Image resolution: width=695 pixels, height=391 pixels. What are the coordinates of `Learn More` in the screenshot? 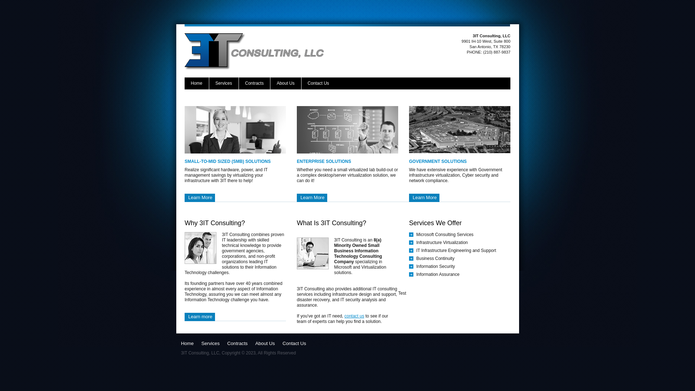 It's located at (424, 198).